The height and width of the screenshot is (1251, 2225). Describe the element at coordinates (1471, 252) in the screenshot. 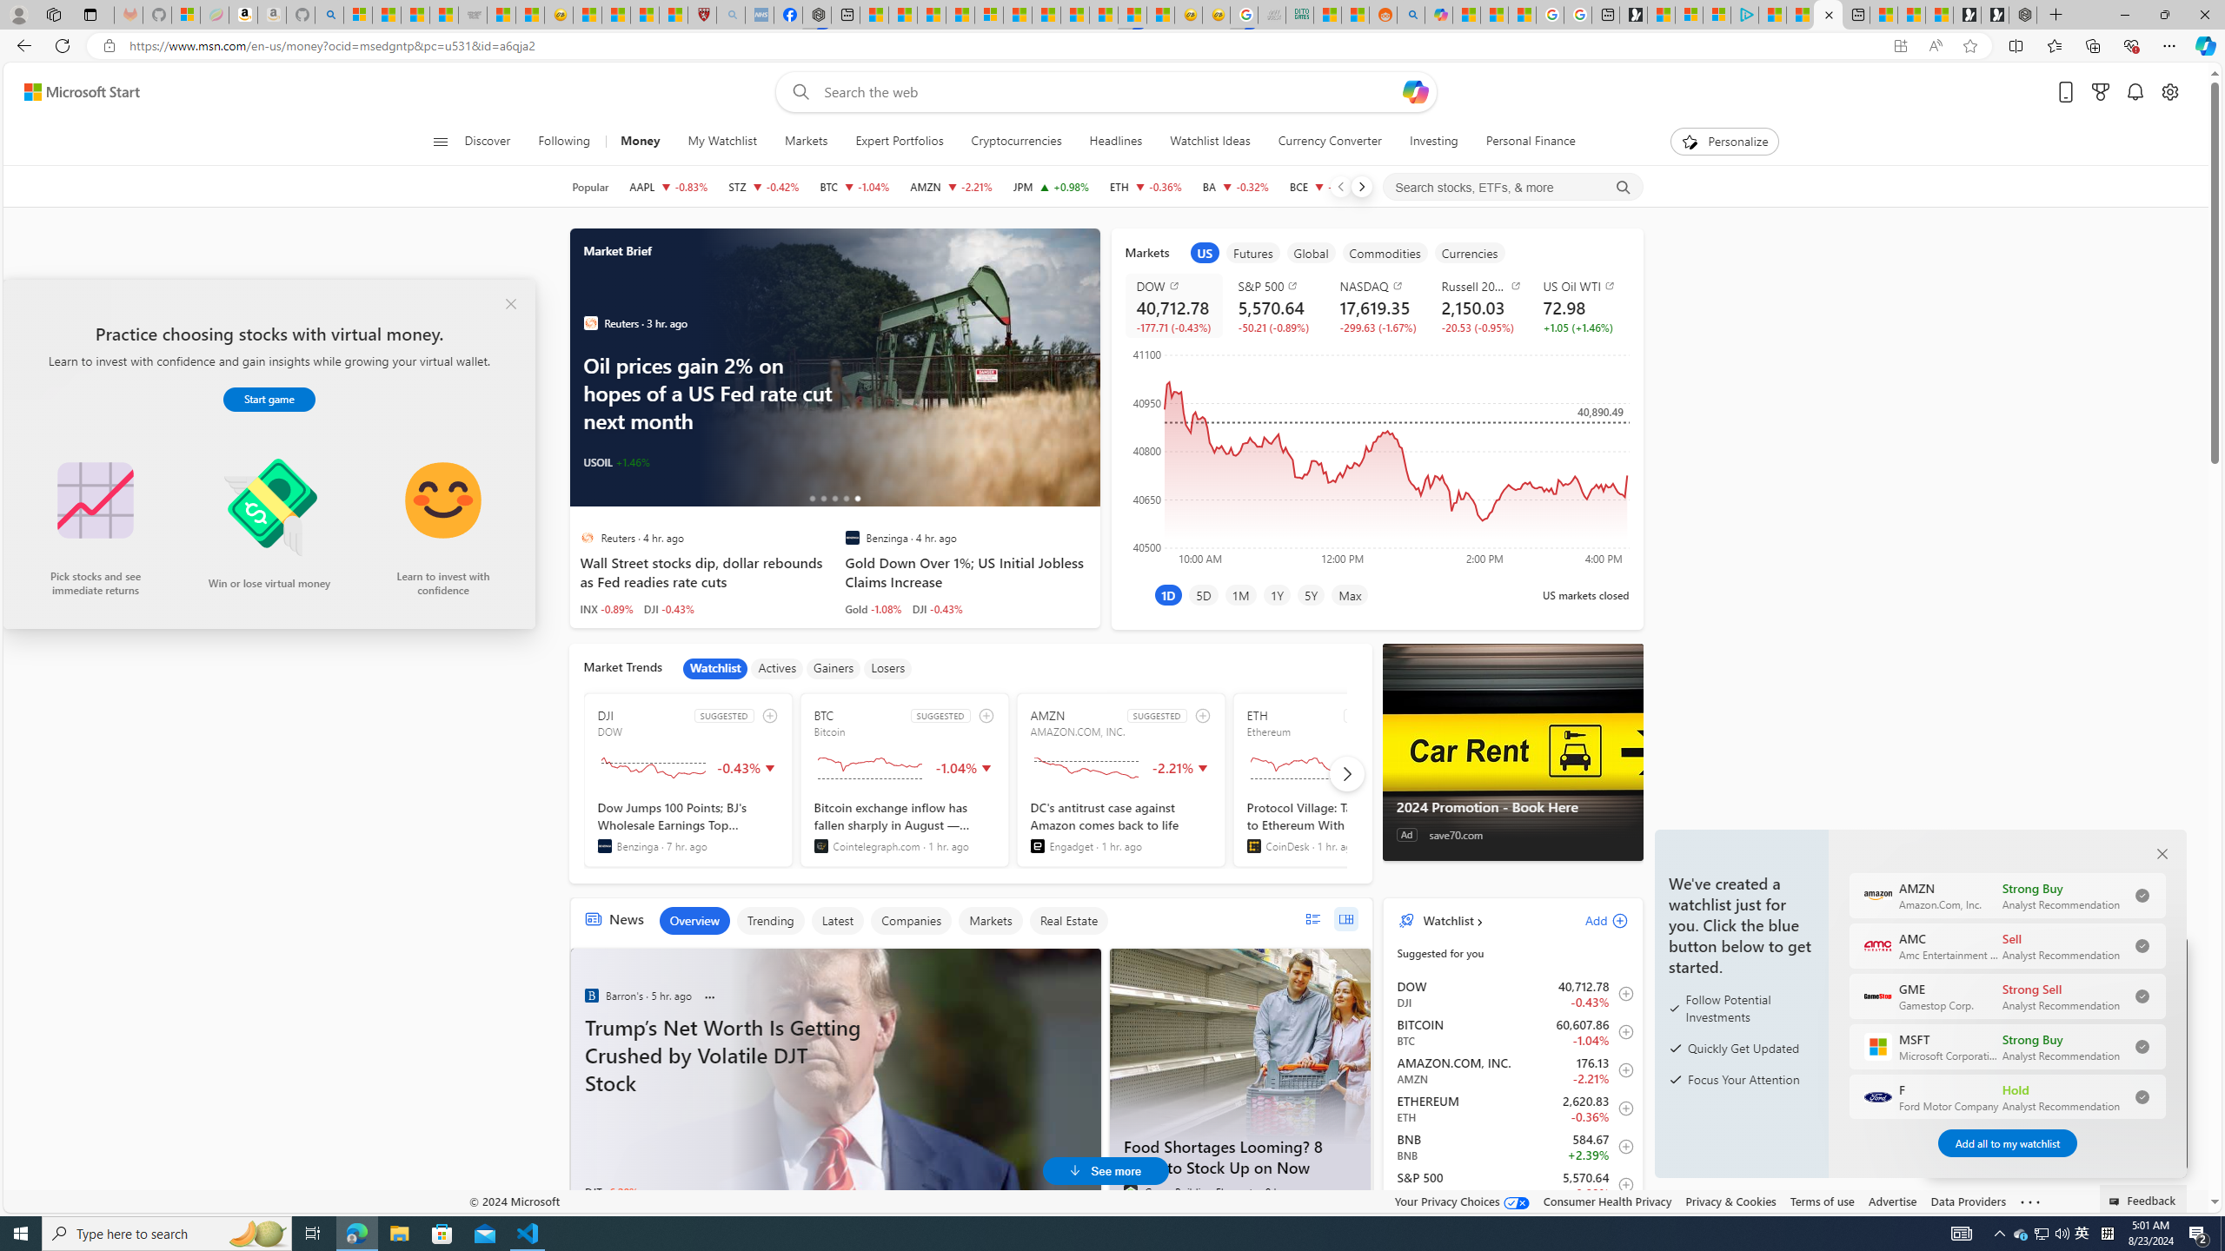

I see `item5` at that location.